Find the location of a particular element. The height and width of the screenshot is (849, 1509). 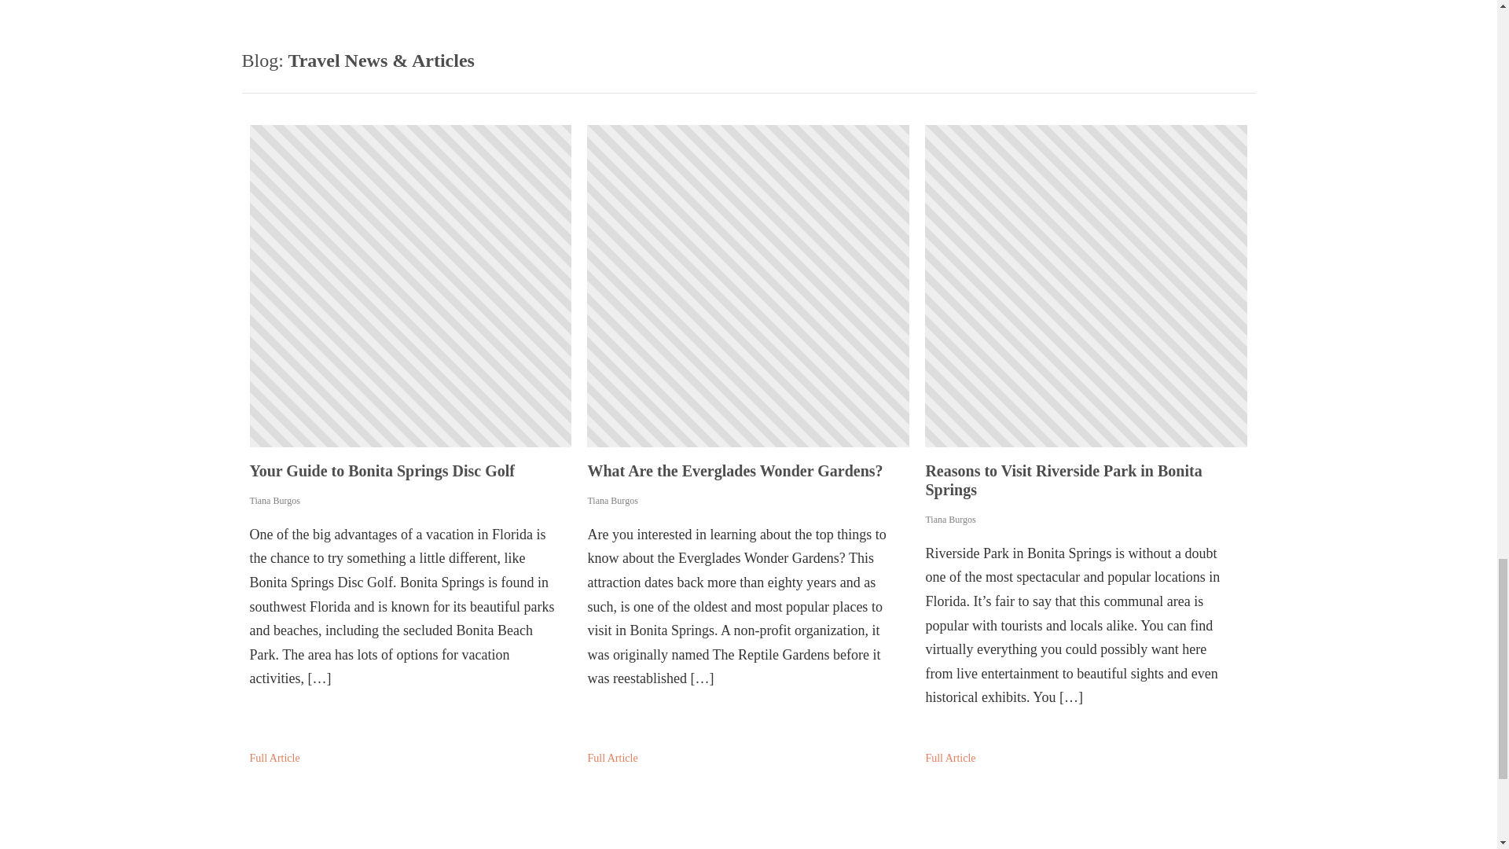

What Are the Everglades Wonder Gardens? is located at coordinates (748, 470).